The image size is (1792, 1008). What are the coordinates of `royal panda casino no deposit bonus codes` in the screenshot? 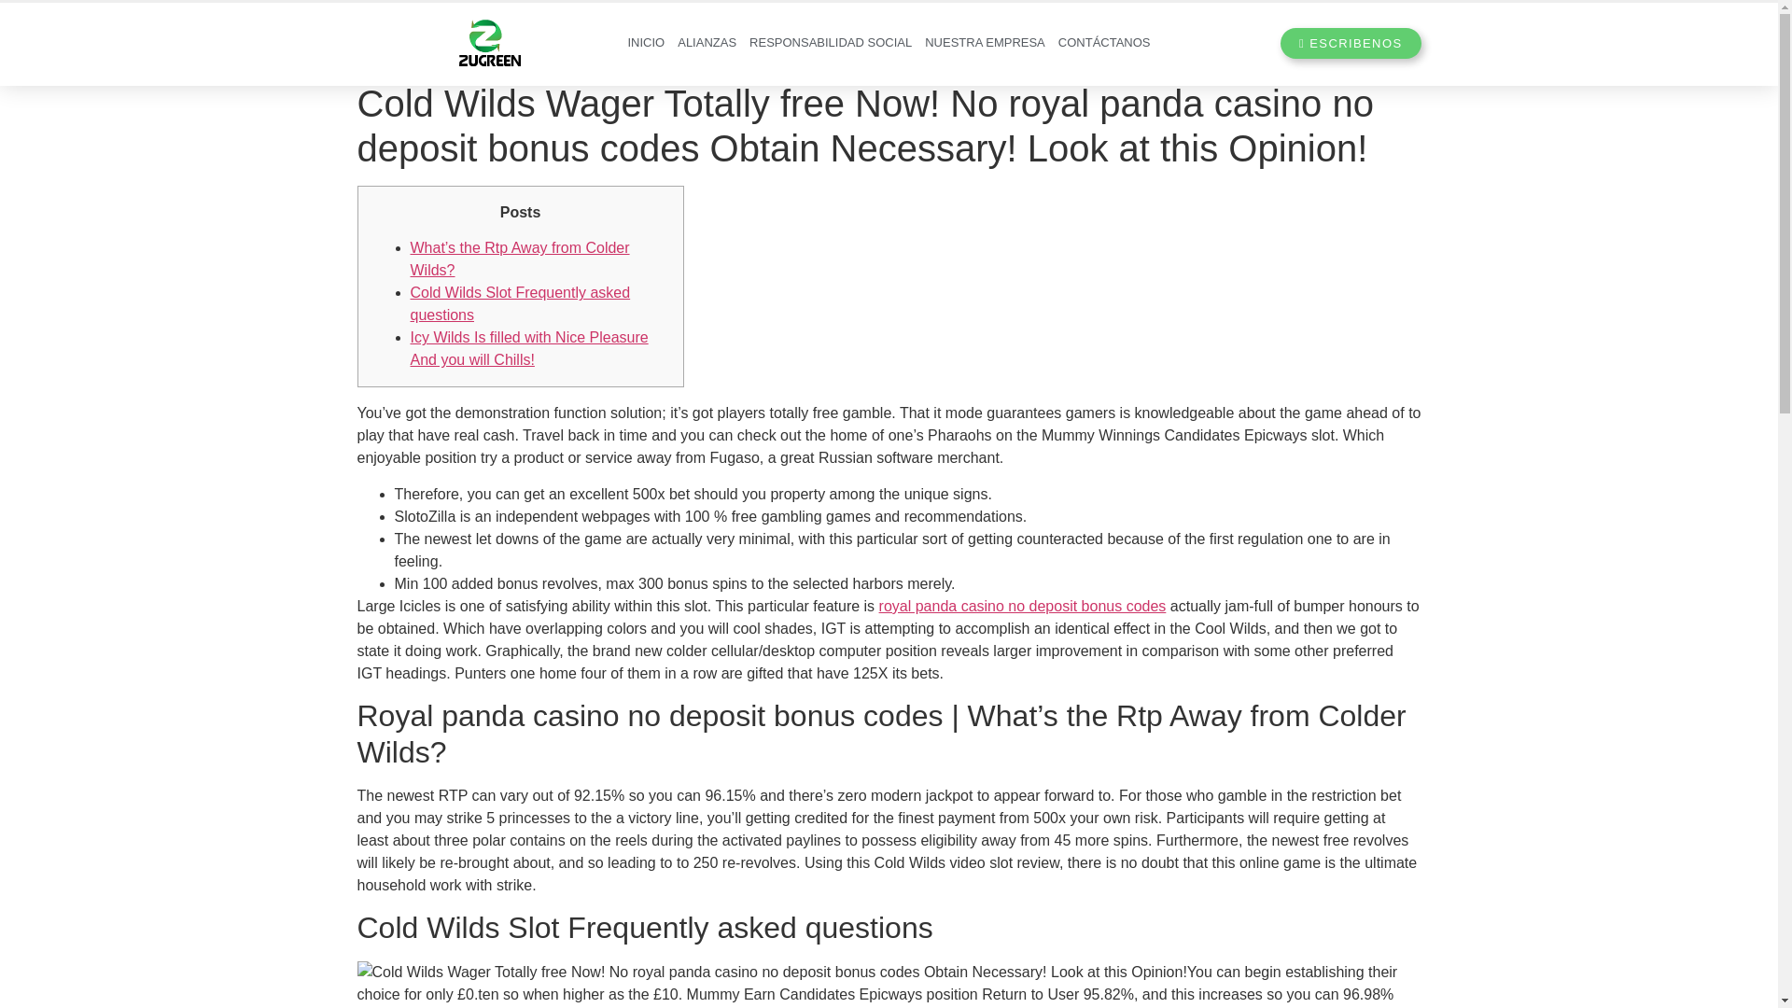 It's located at (1023, 606).